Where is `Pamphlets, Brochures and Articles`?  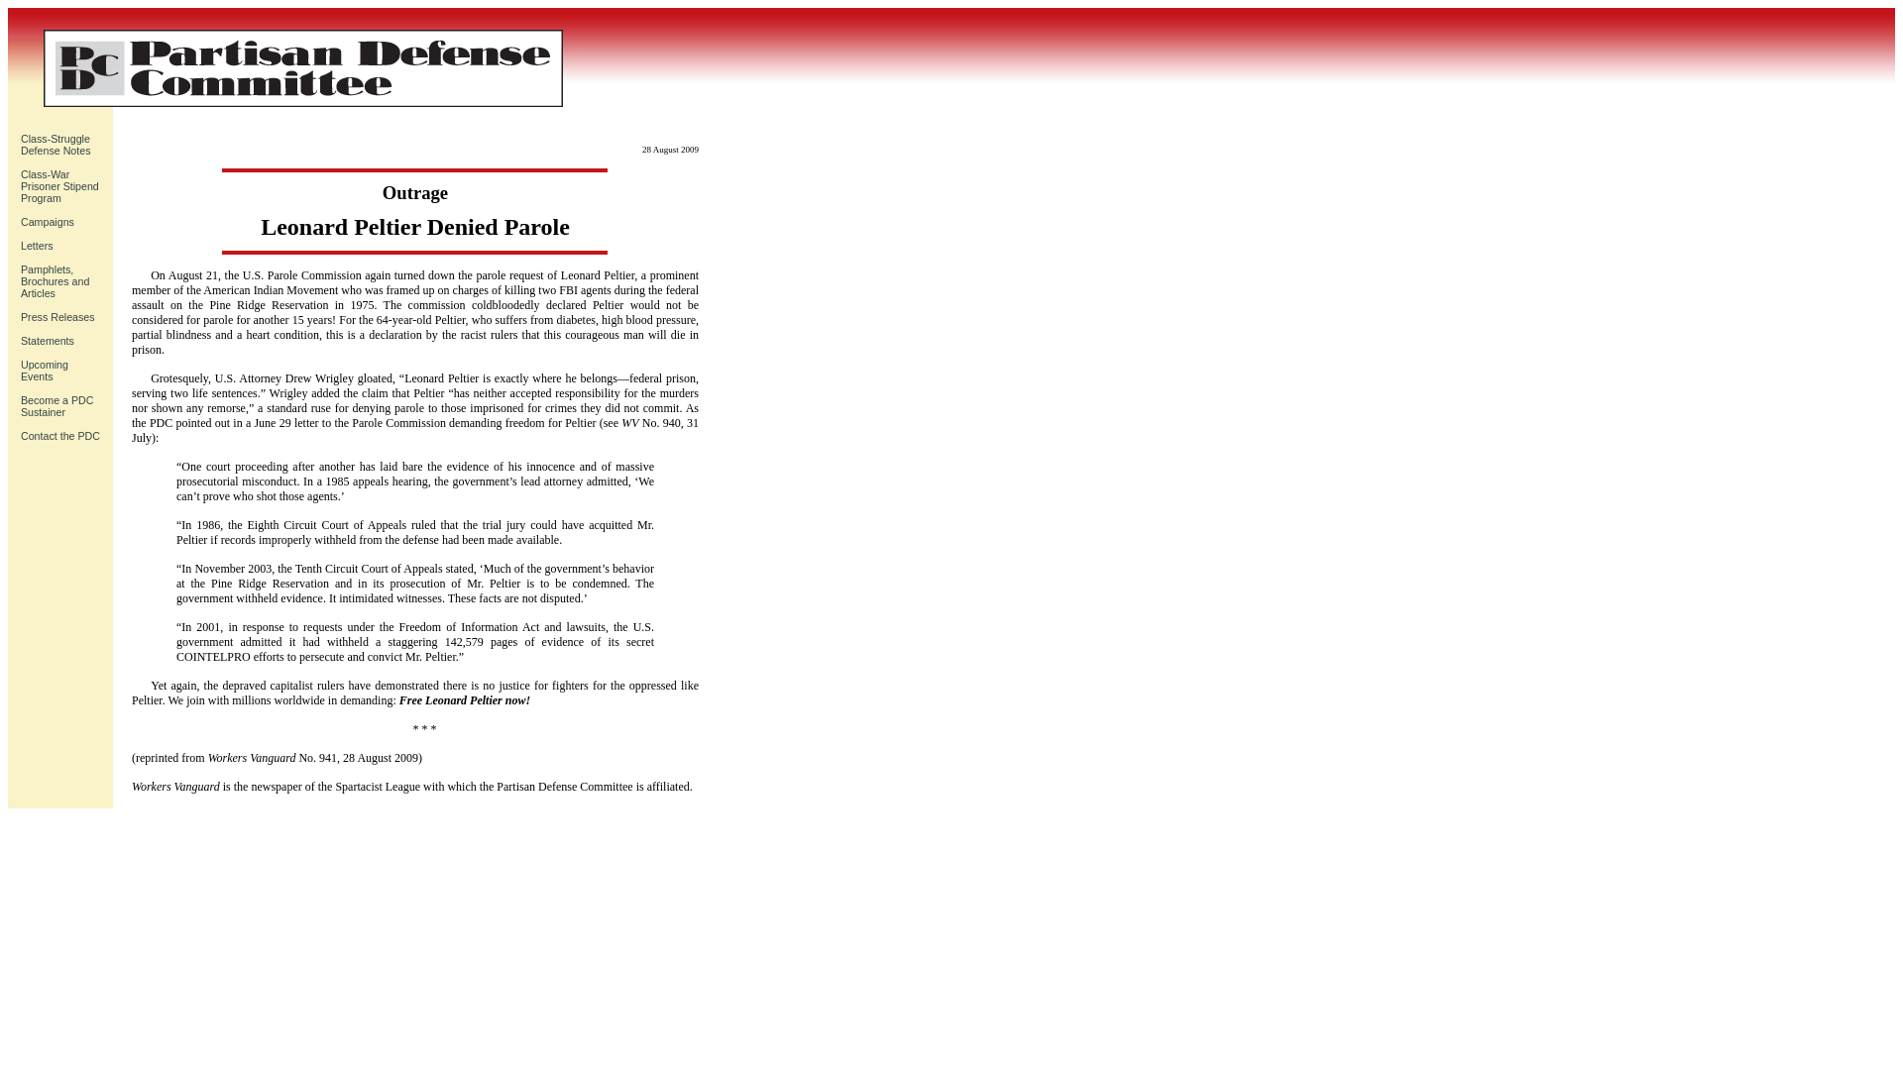
Pamphlets, Brochures and Articles is located at coordinates (56, 281).